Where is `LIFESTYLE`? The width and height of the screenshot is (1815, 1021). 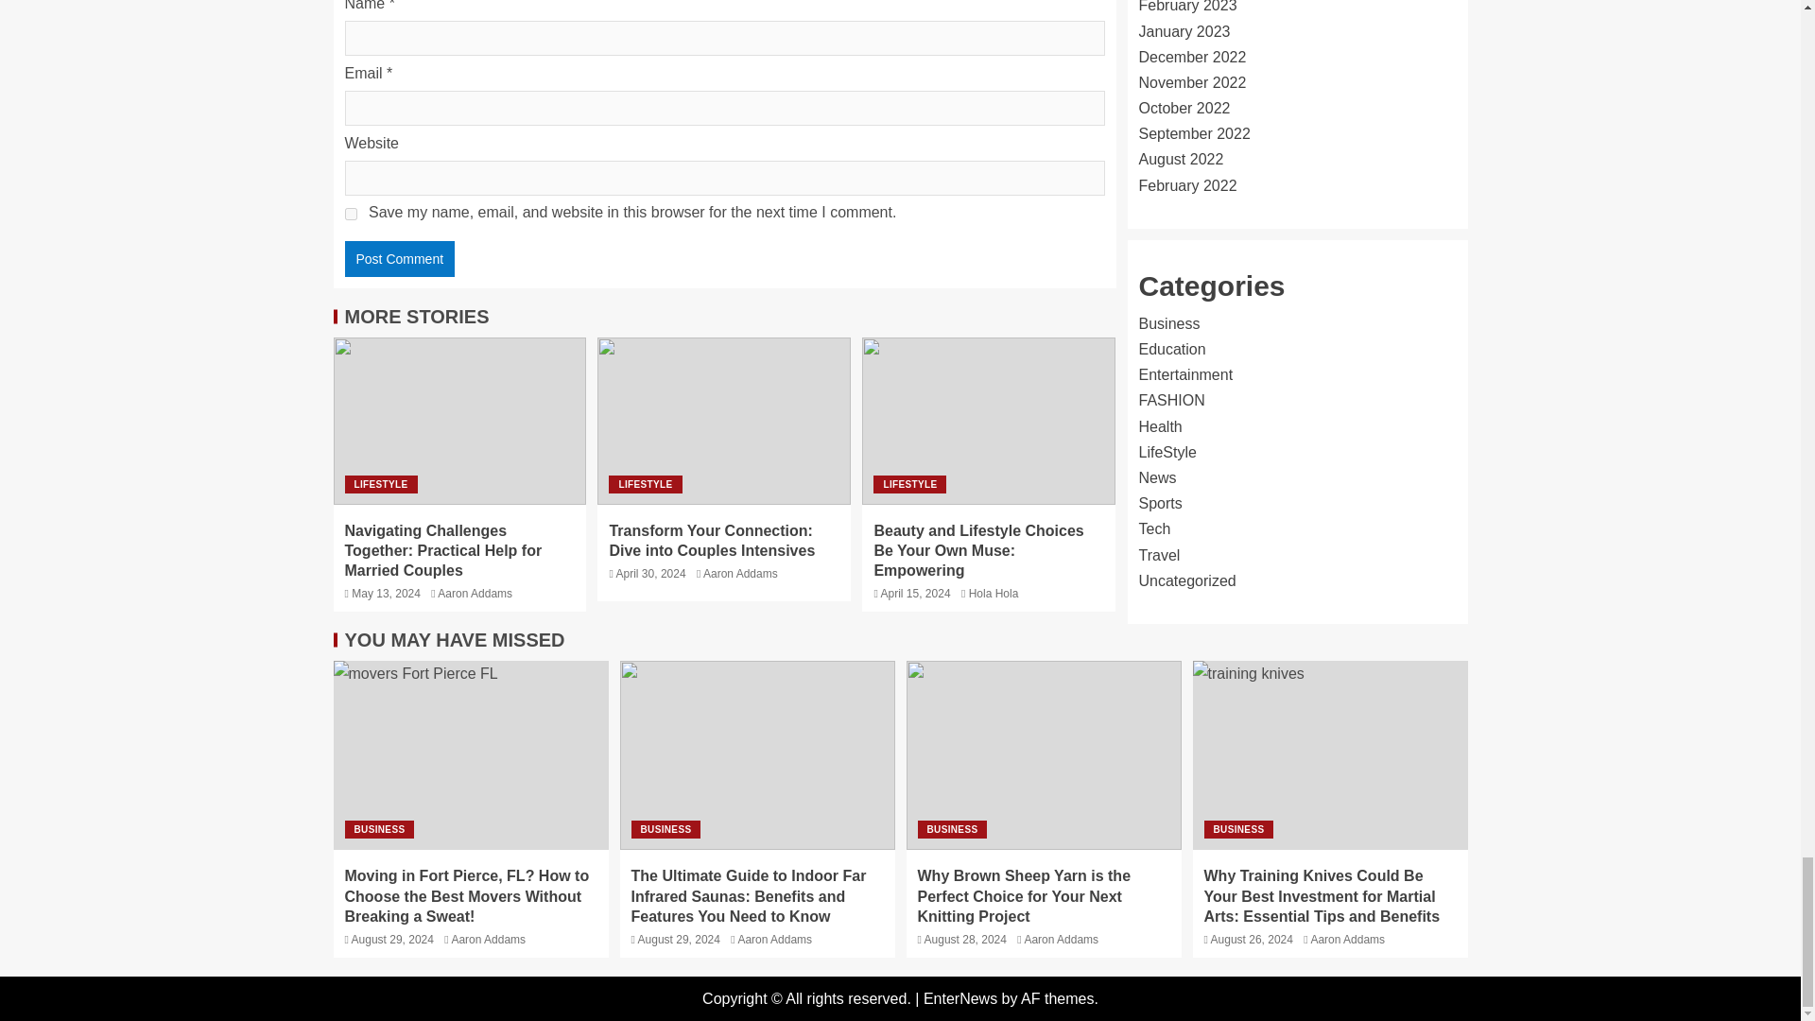 LIFESTYLE is located at coordinates (380, 484).